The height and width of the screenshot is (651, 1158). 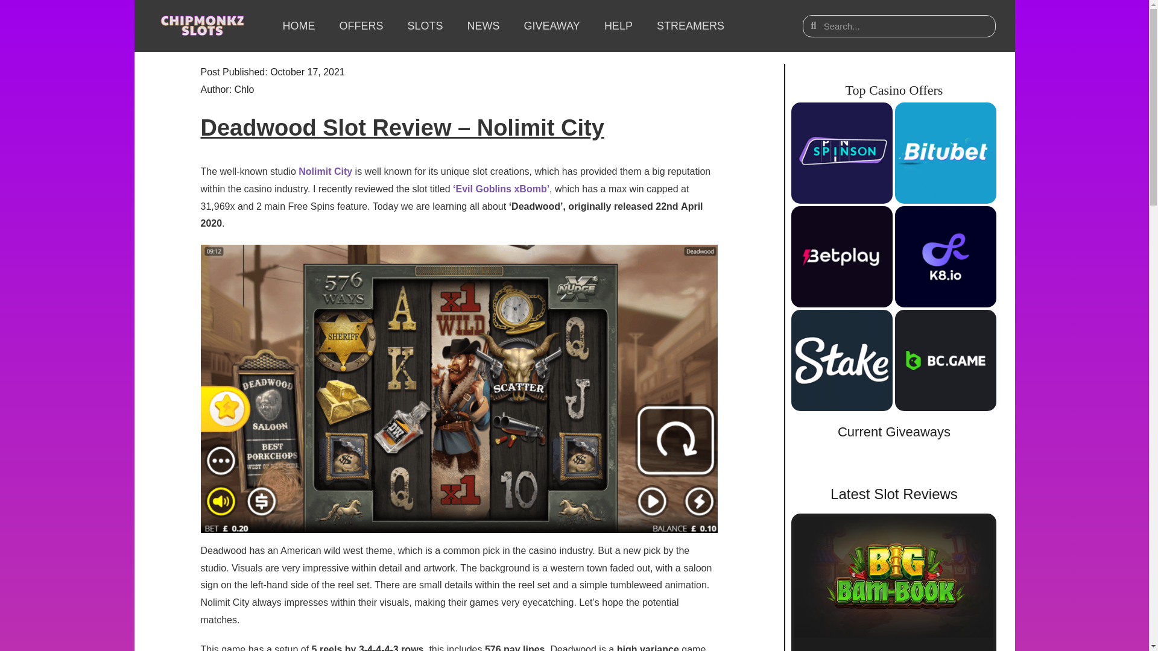 What do you see at coordinates (551, 25) in the screenshot?
I see `GIVEAWAY` at bounding box center [551, 25].